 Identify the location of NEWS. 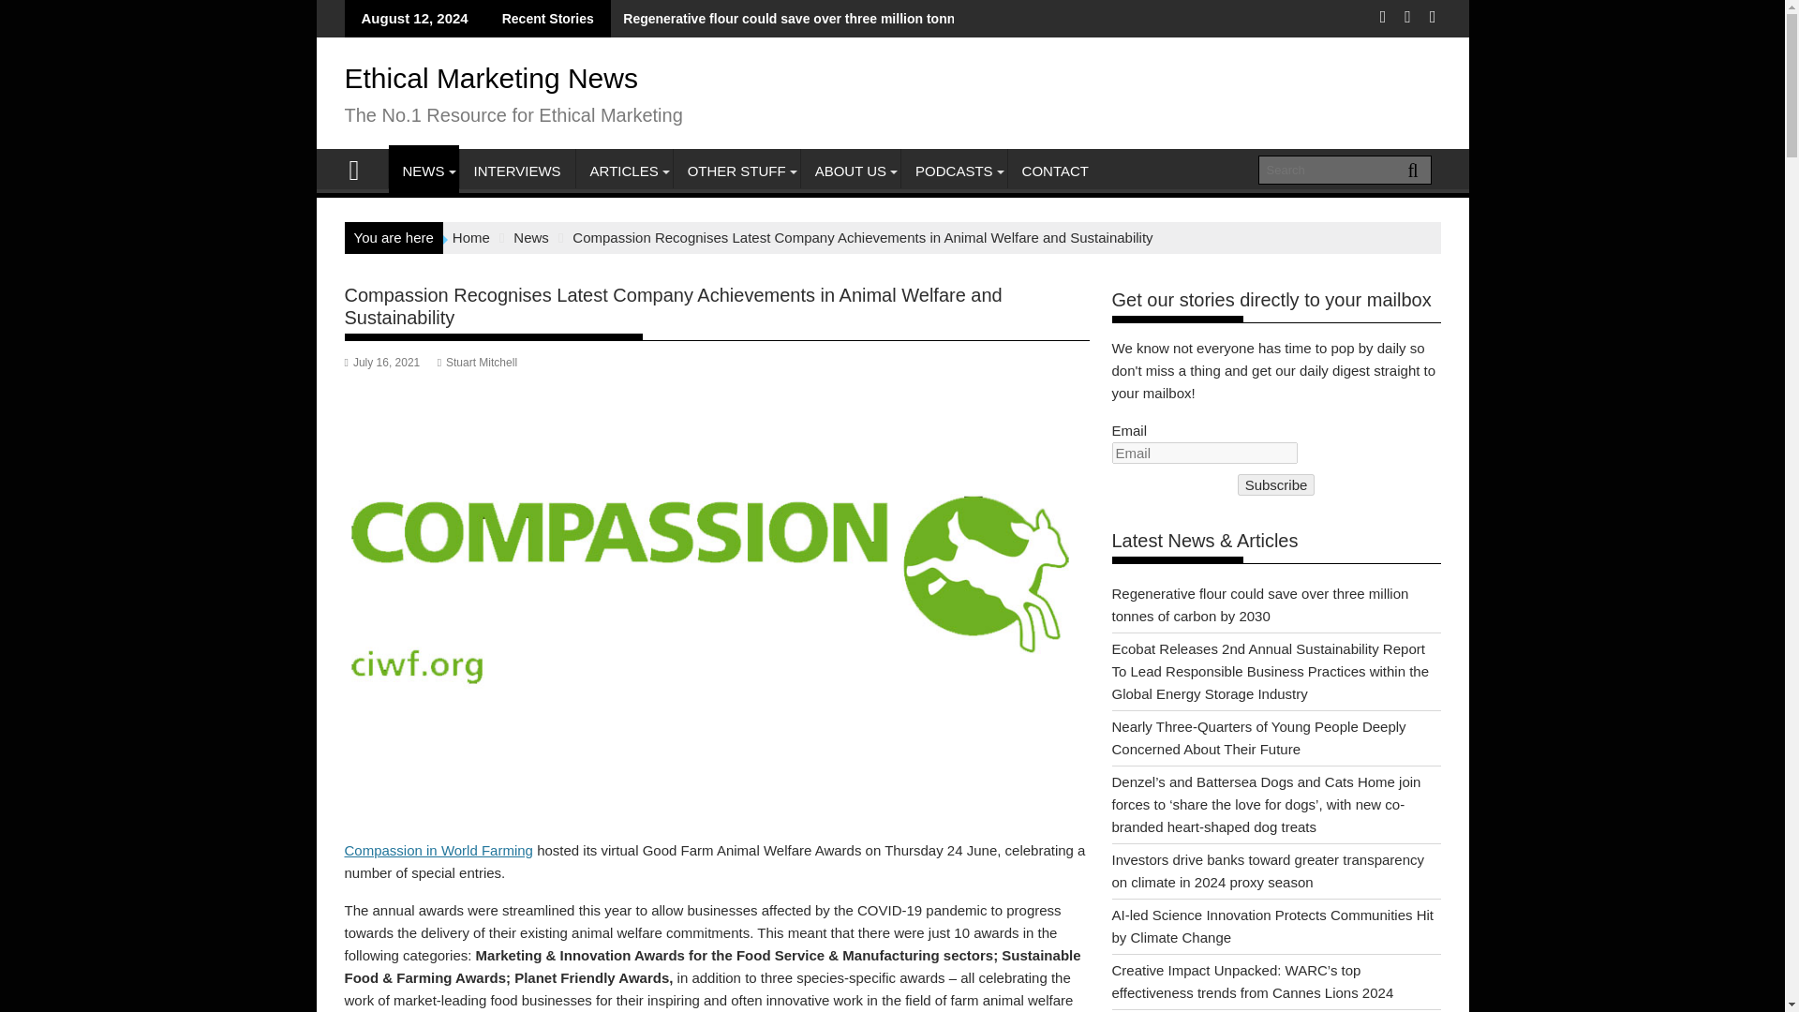
(424, 171).